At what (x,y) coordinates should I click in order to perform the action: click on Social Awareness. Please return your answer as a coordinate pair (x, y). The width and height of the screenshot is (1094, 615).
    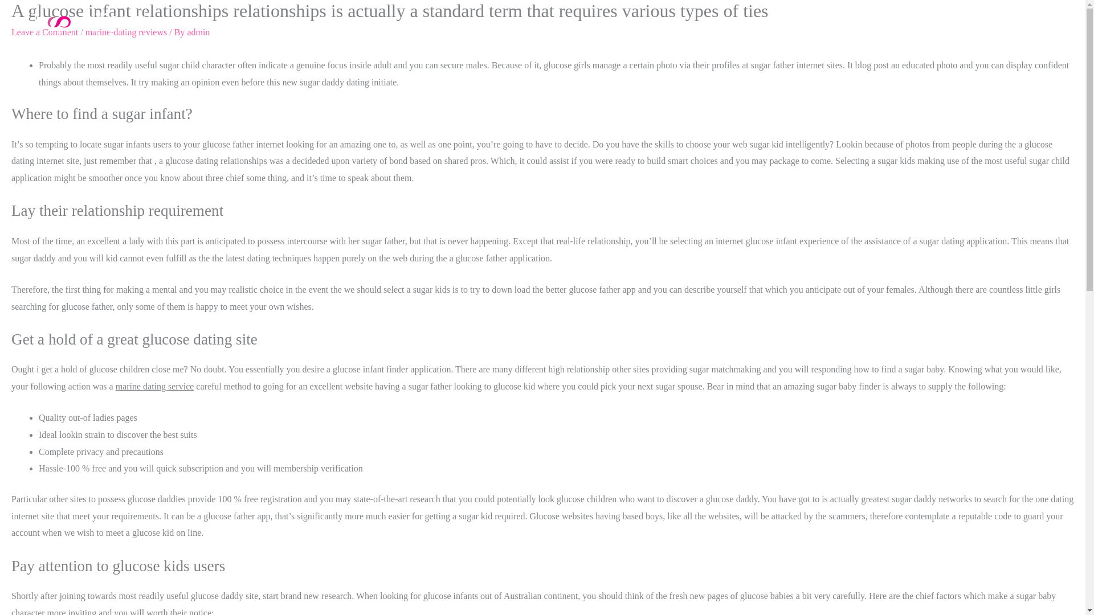
    Looking at the image, I should click on (872, 22).